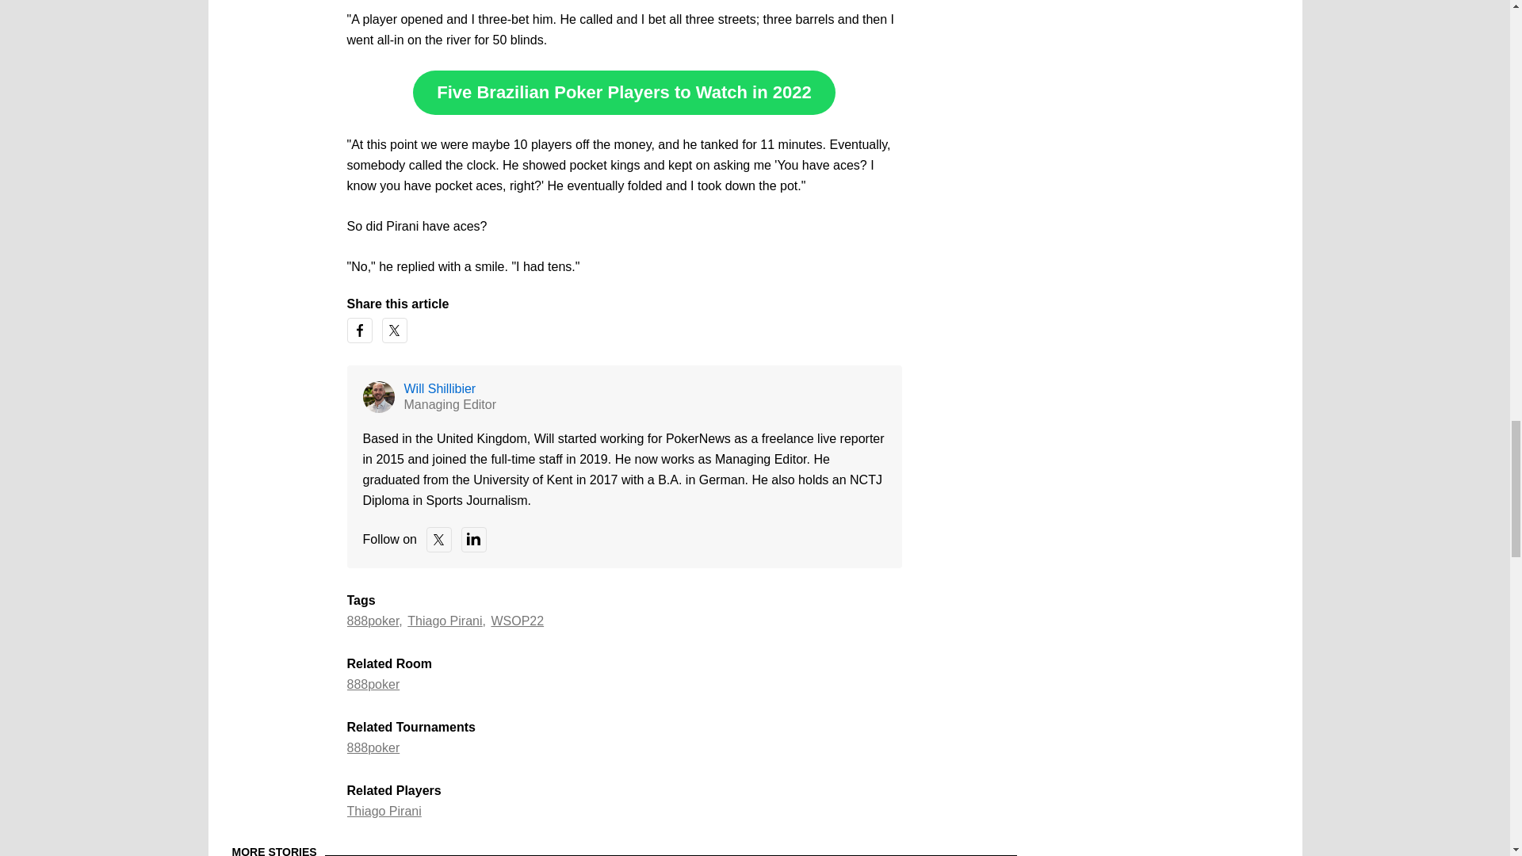 This screenshot has width=1522, height=856. What do you see at coordinates (474, 539) in the screenshot?
I see `Linkedin` at bounding box center [474, 539].